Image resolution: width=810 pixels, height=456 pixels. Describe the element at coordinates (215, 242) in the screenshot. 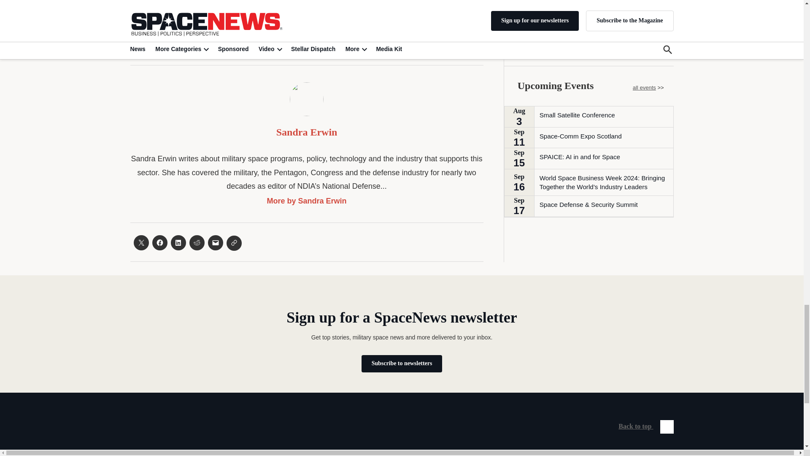

I see `Click to email a link to a friend` at that location.